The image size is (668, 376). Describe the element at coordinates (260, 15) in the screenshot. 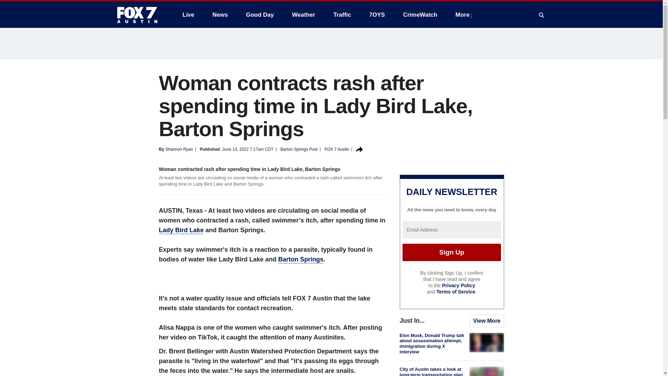

I see `Good Day` at that location.